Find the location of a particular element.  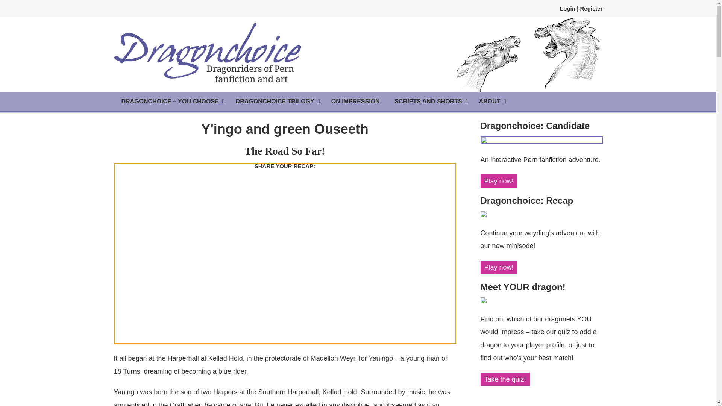

Dragonchoice: Dragonriders of Pern fan fiction and fan art is located at coordinates (208, 53).